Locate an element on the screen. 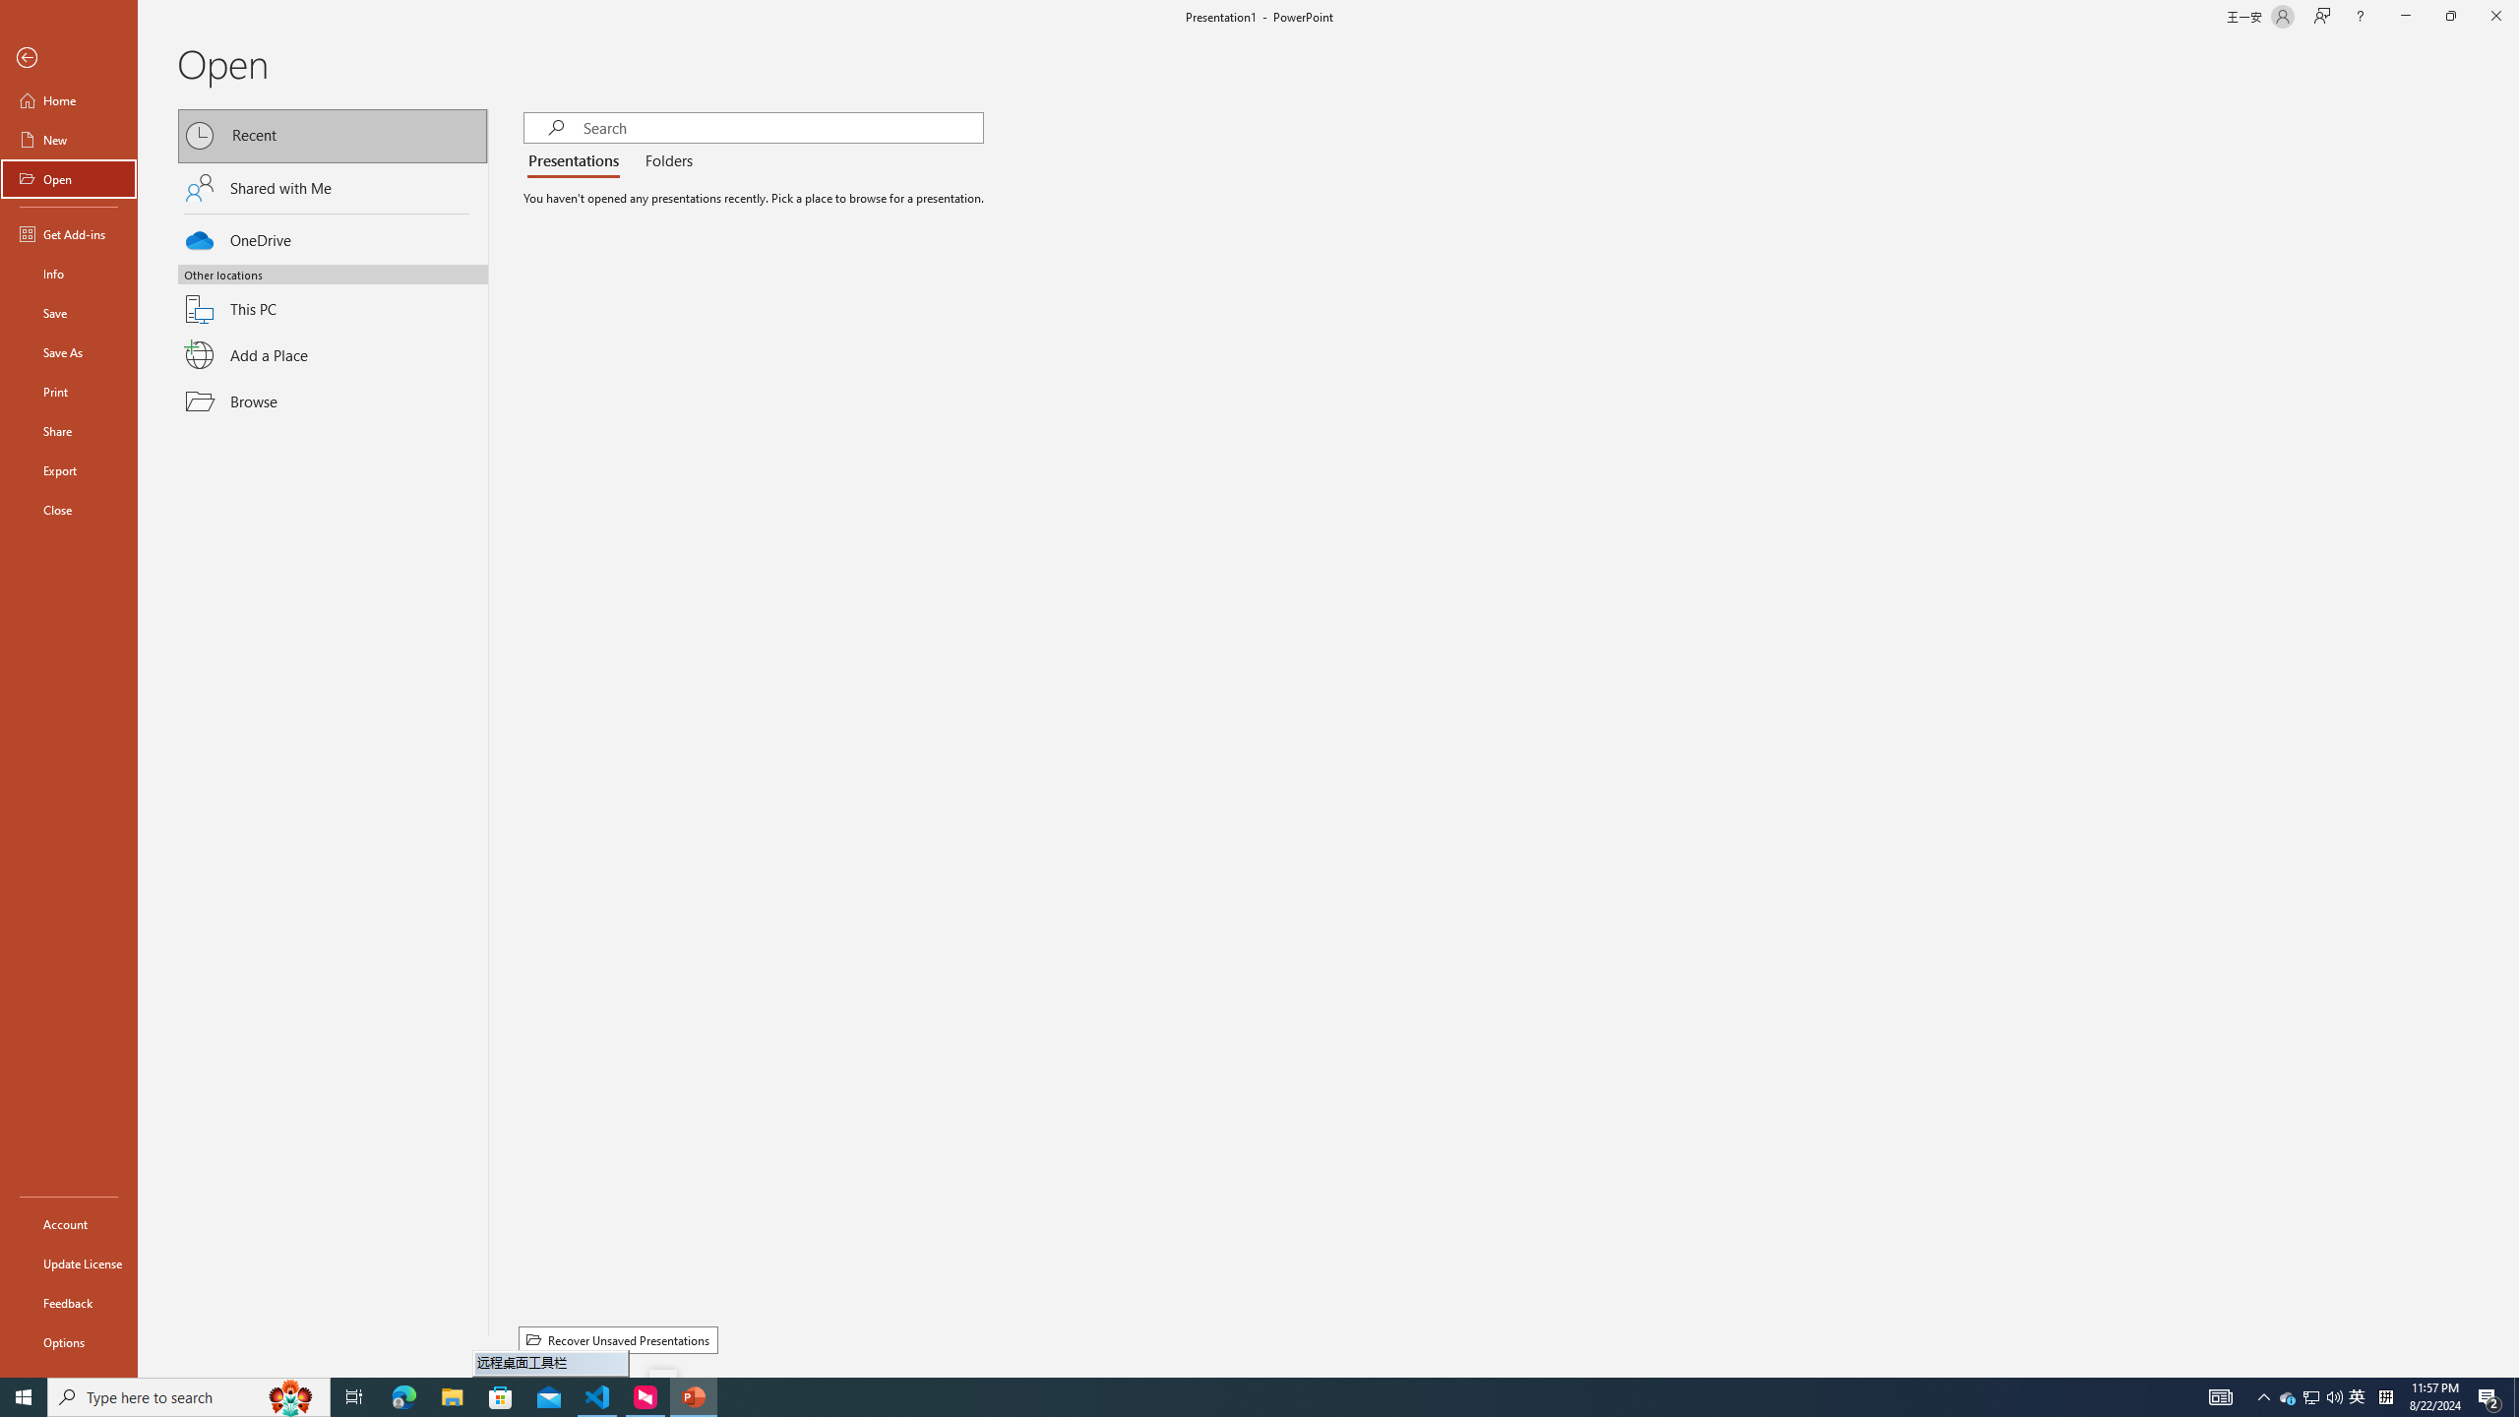 Image resolution: width=2519 pixels, height=1417 pixels. Account is located at coordinates (69, 1224).